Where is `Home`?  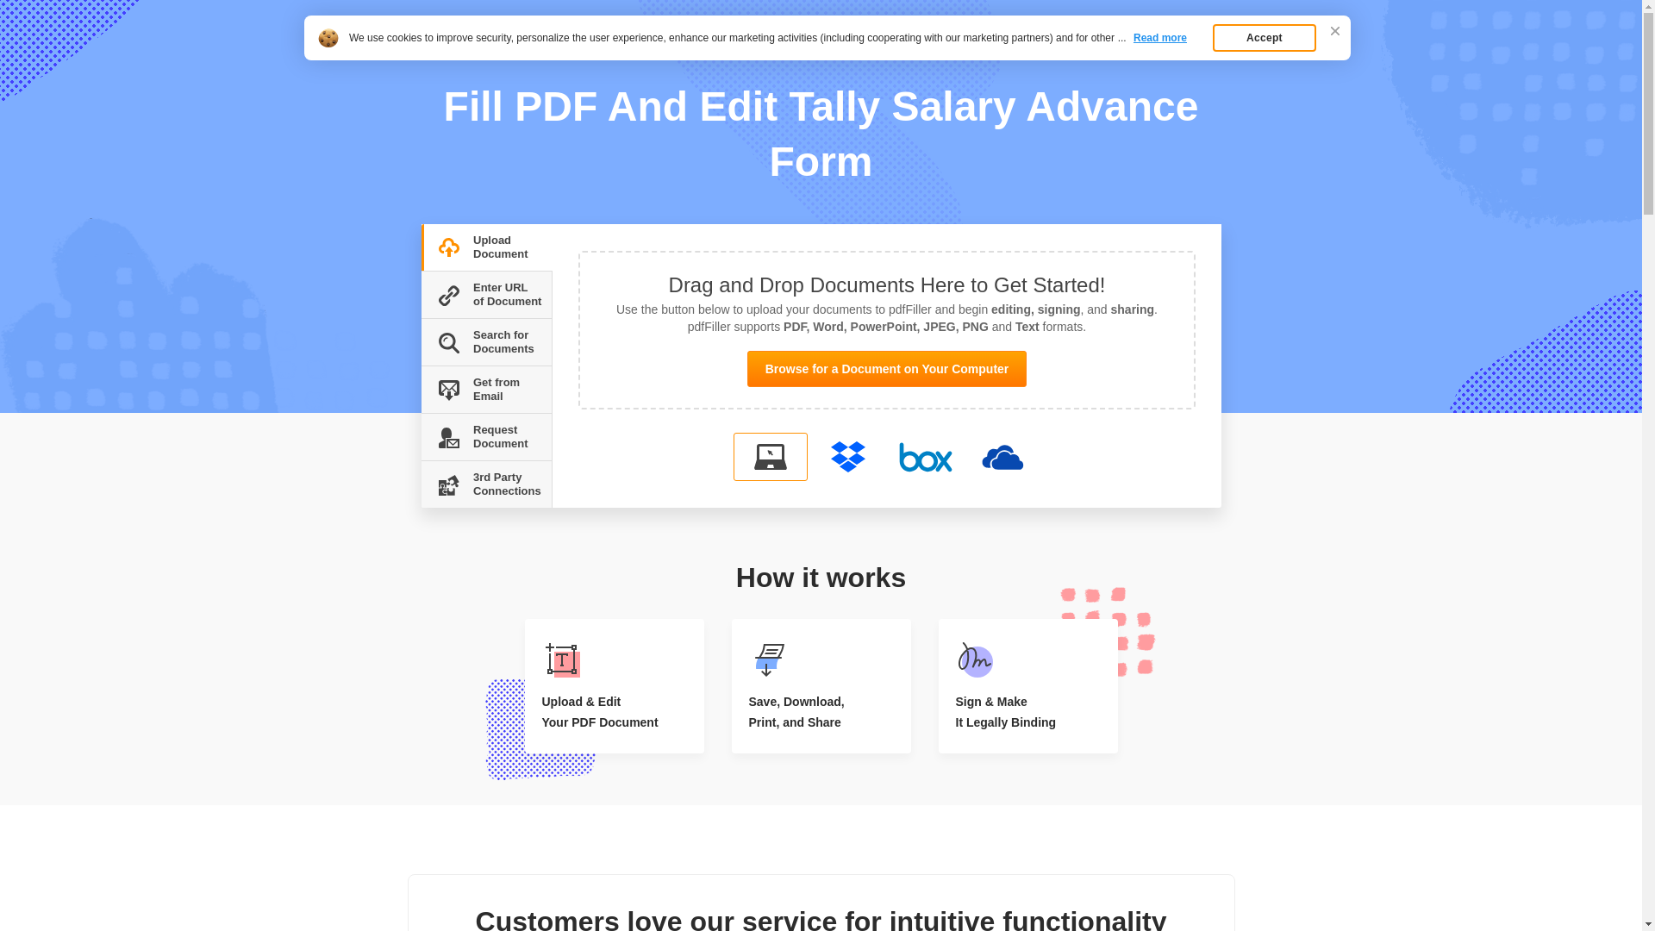 Home is located at coordinates (433, 55).